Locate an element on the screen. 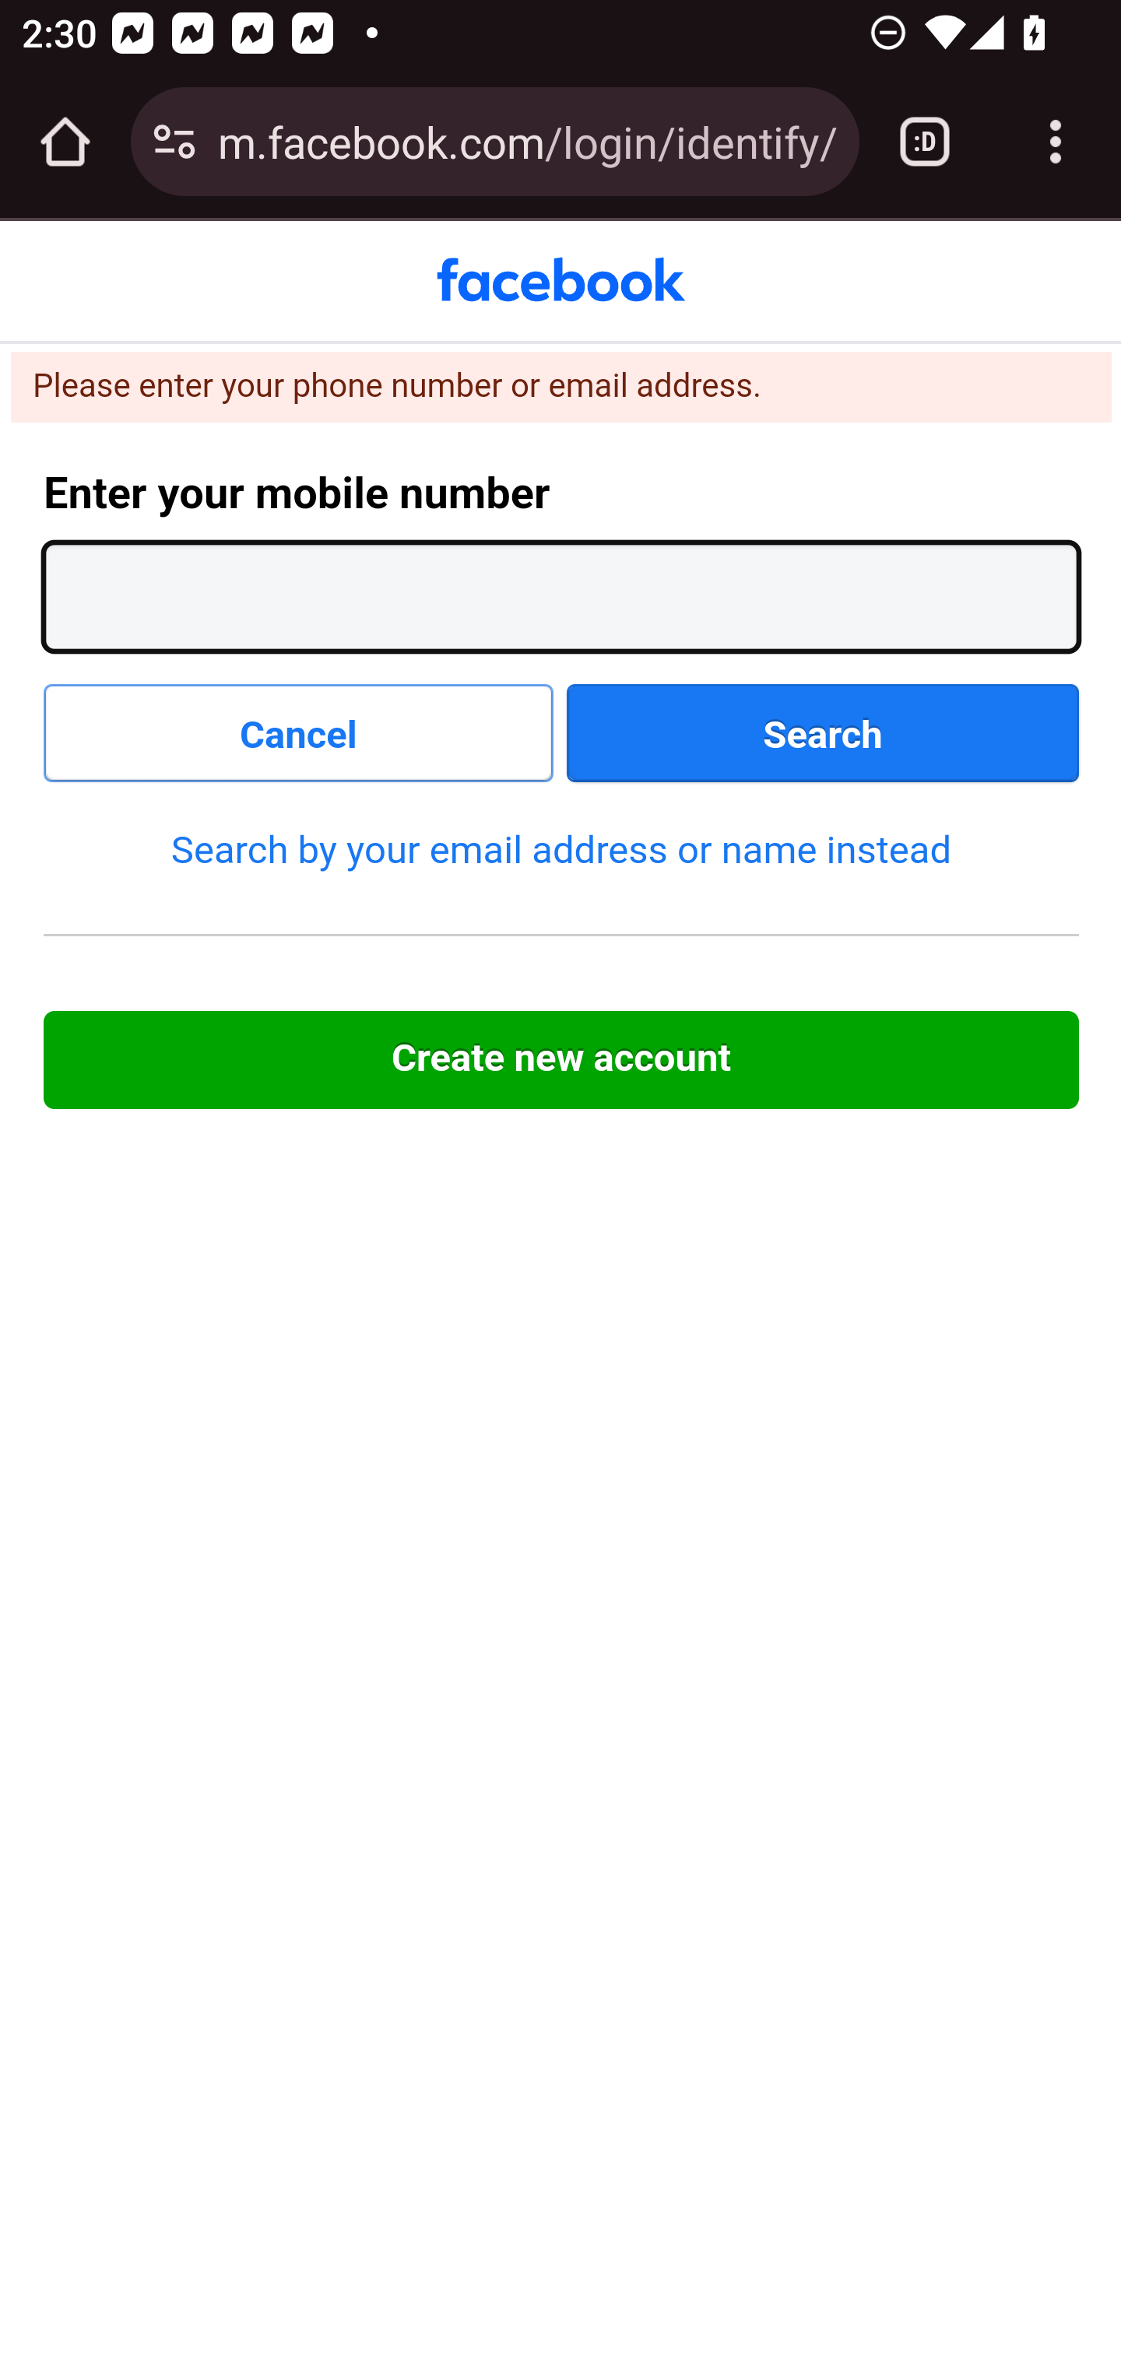 This screenshot has height=2366, width=1121. Create new account is located at coordinates (562, 1060).